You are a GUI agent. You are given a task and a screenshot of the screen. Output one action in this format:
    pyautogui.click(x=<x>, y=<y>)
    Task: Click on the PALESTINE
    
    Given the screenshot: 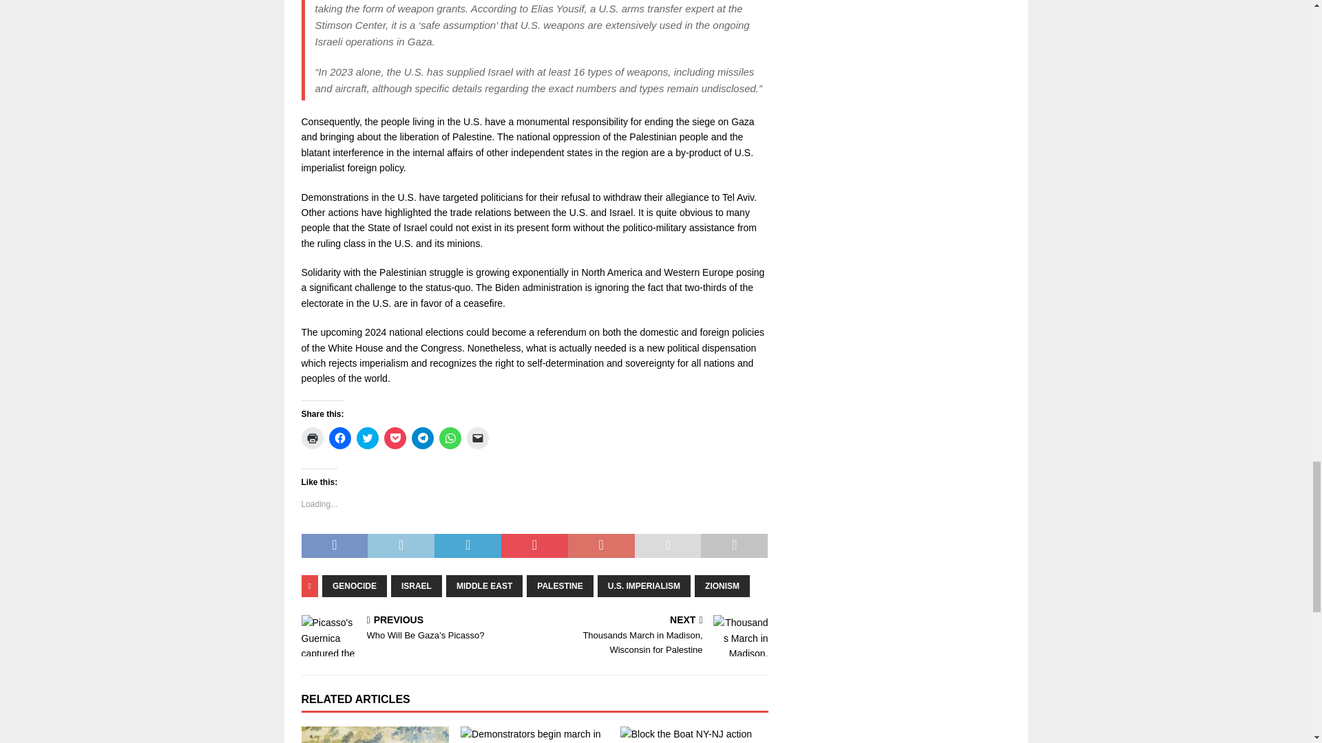 What is the action you would take?
    pyautogui.click(x=559, y=586)
    